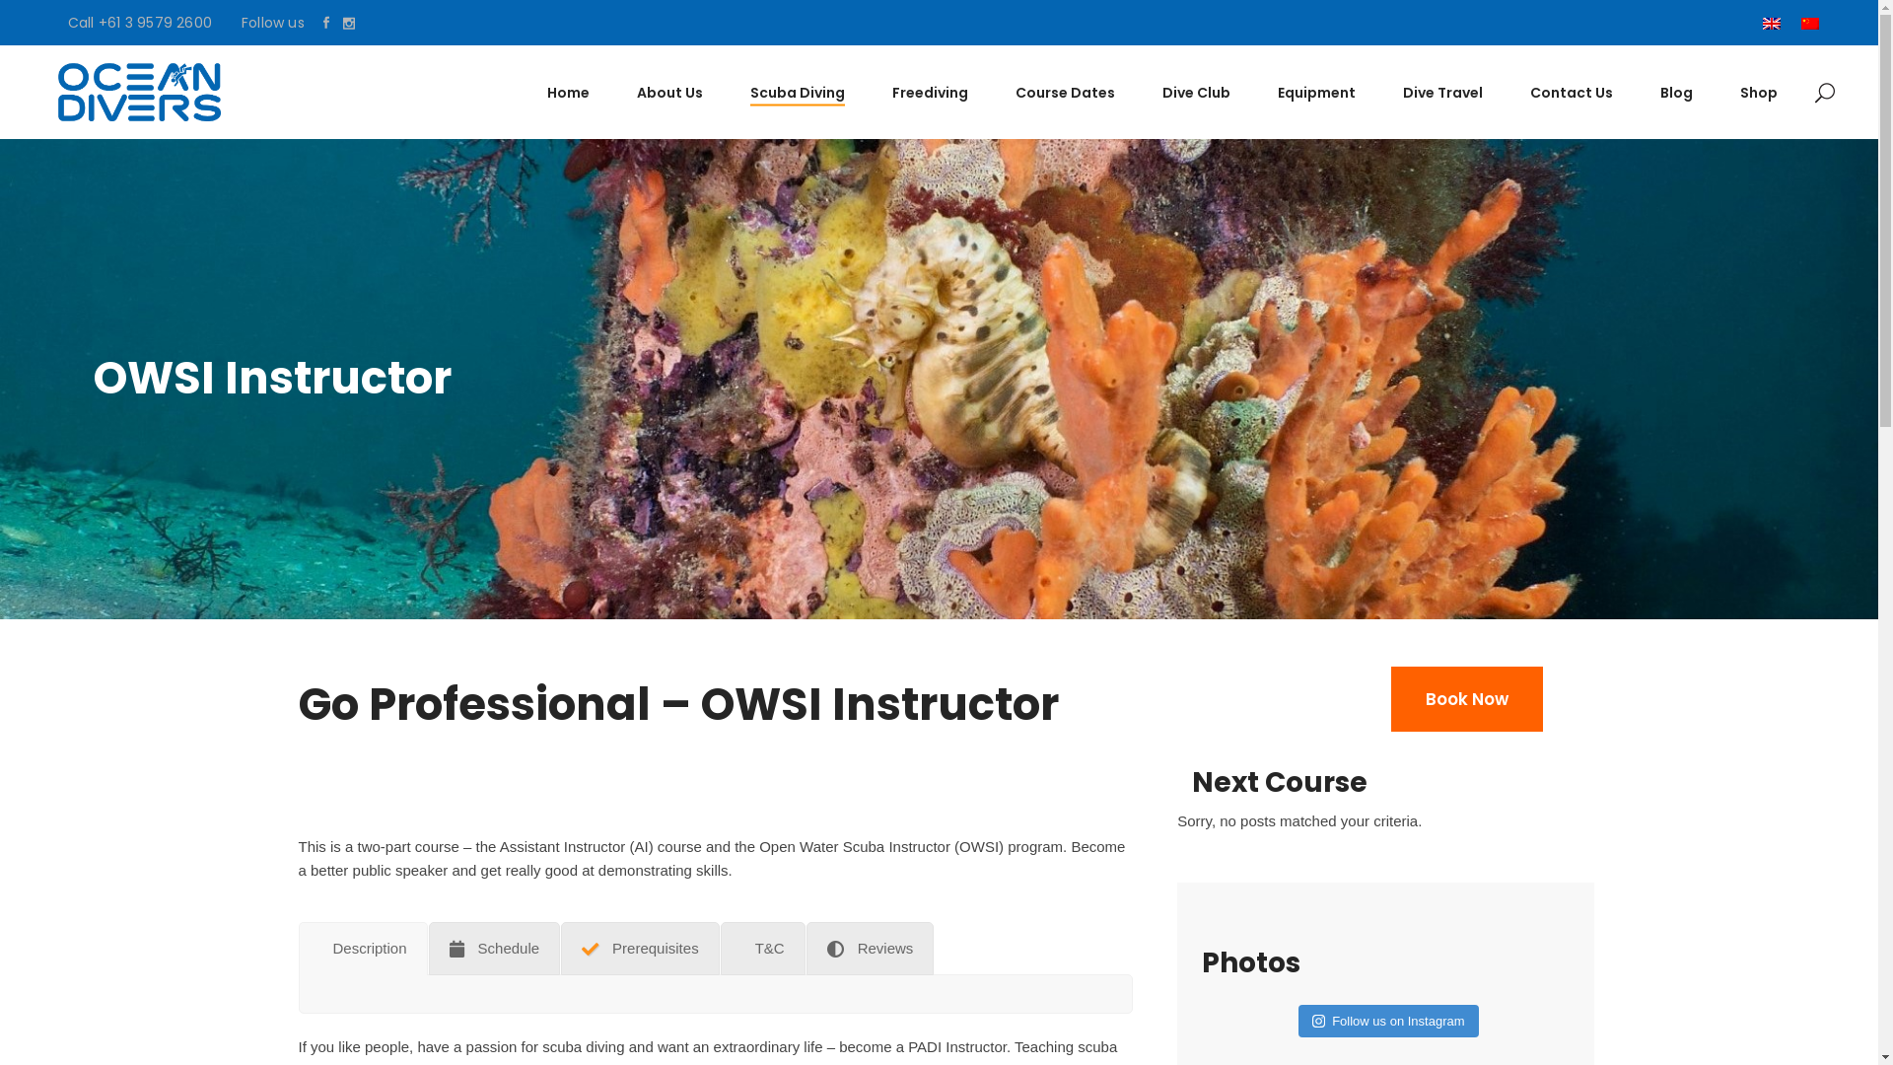  I want to click on English, so click(1775, 24).